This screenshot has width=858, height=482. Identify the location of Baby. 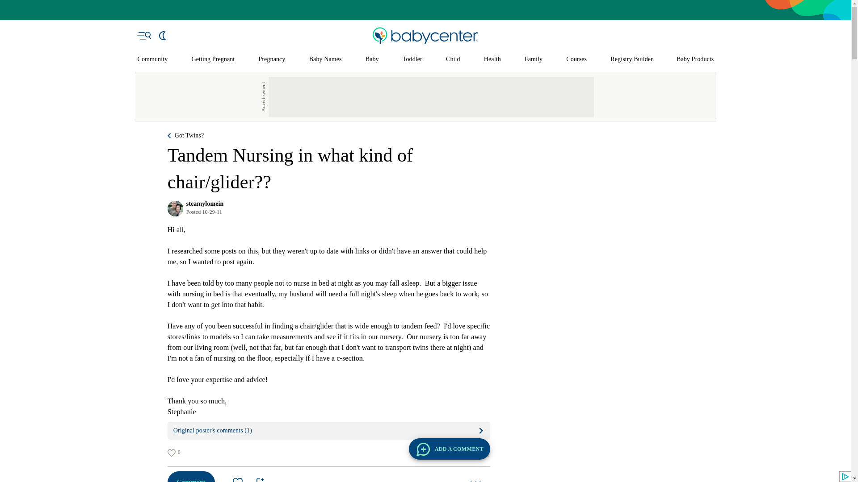
(372, 59).